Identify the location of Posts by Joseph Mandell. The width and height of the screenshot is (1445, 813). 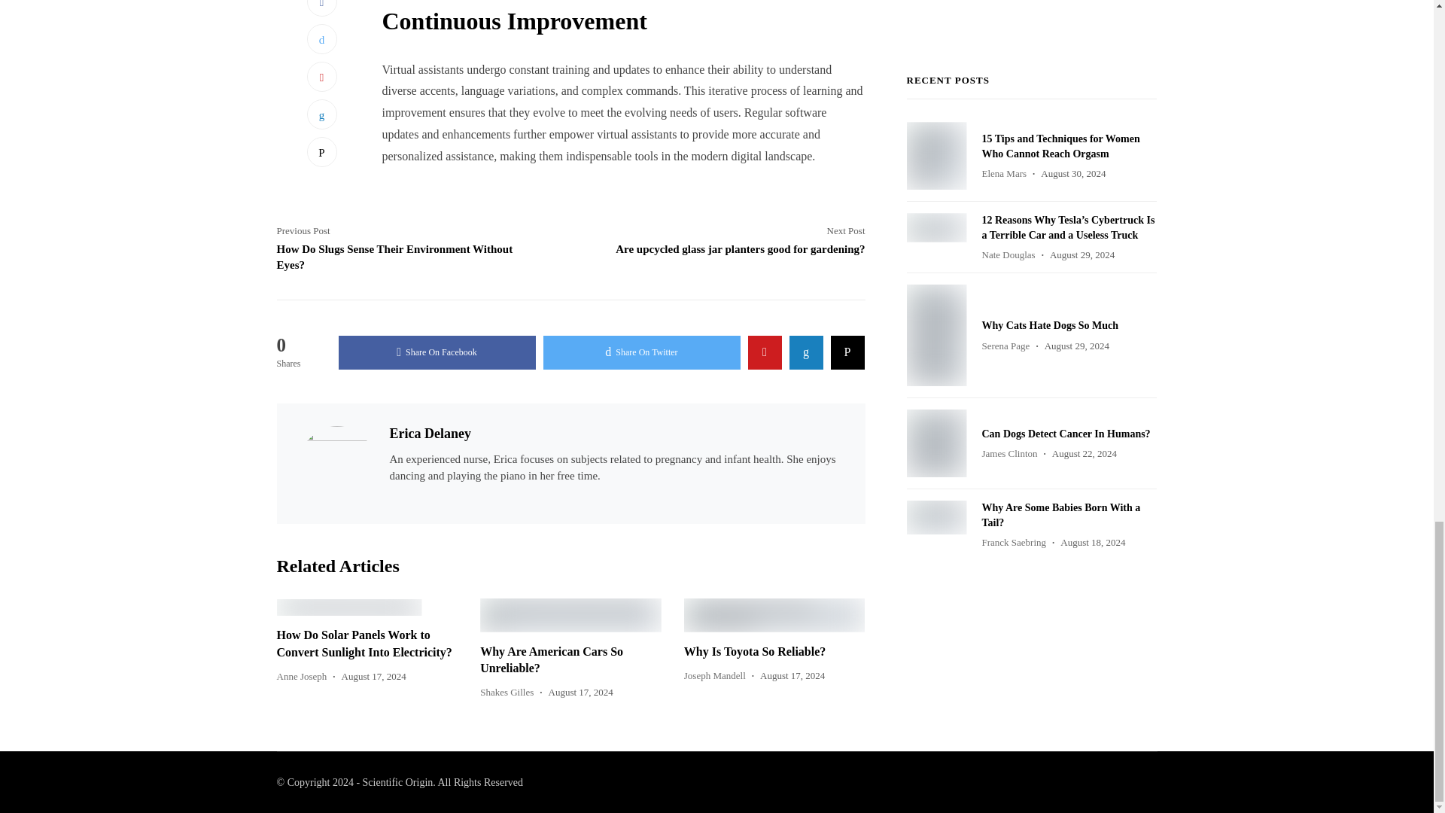
(714, 675).